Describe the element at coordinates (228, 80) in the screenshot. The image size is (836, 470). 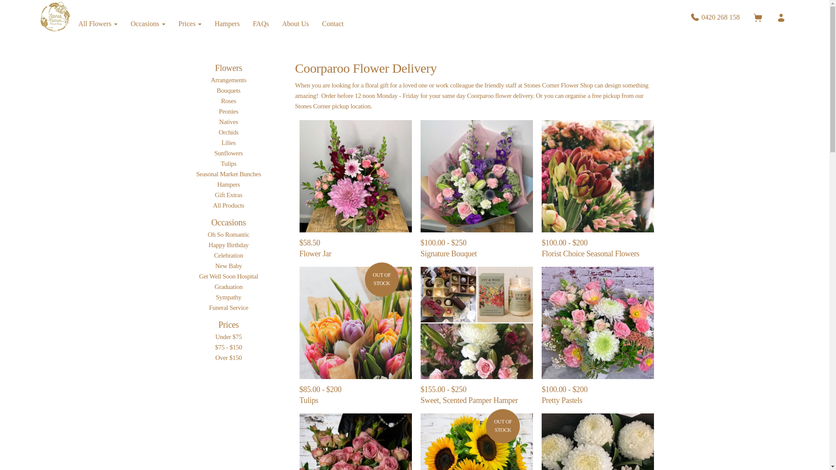
I see `Arrangements` at that location.